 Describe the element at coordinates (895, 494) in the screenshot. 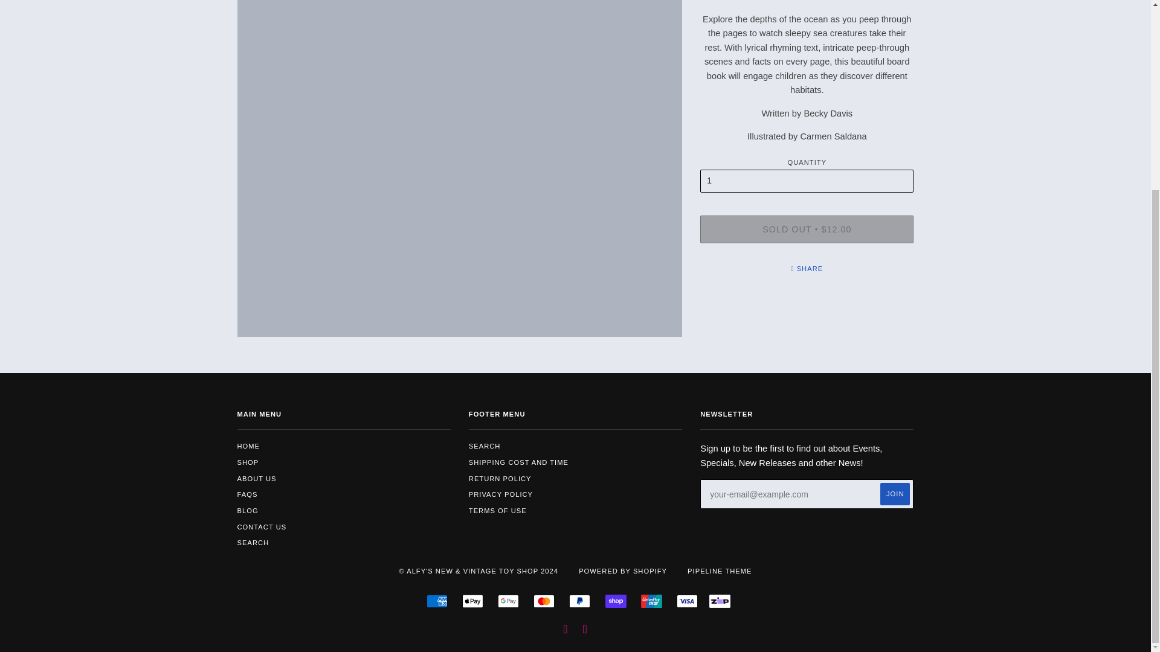

I see `Join` at that location.